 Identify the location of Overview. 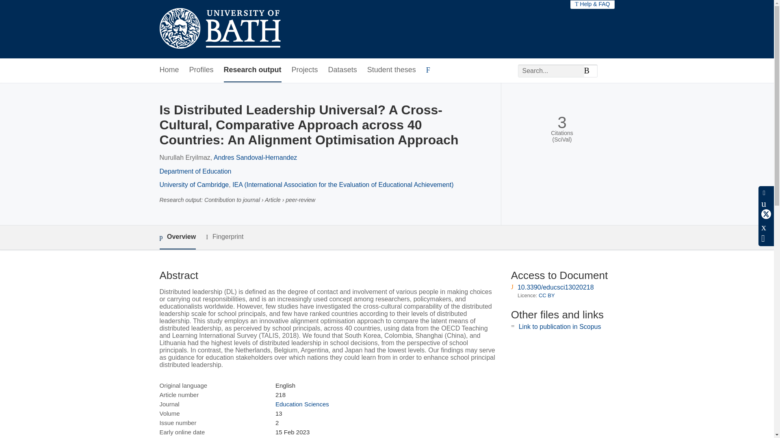
(177, 237).